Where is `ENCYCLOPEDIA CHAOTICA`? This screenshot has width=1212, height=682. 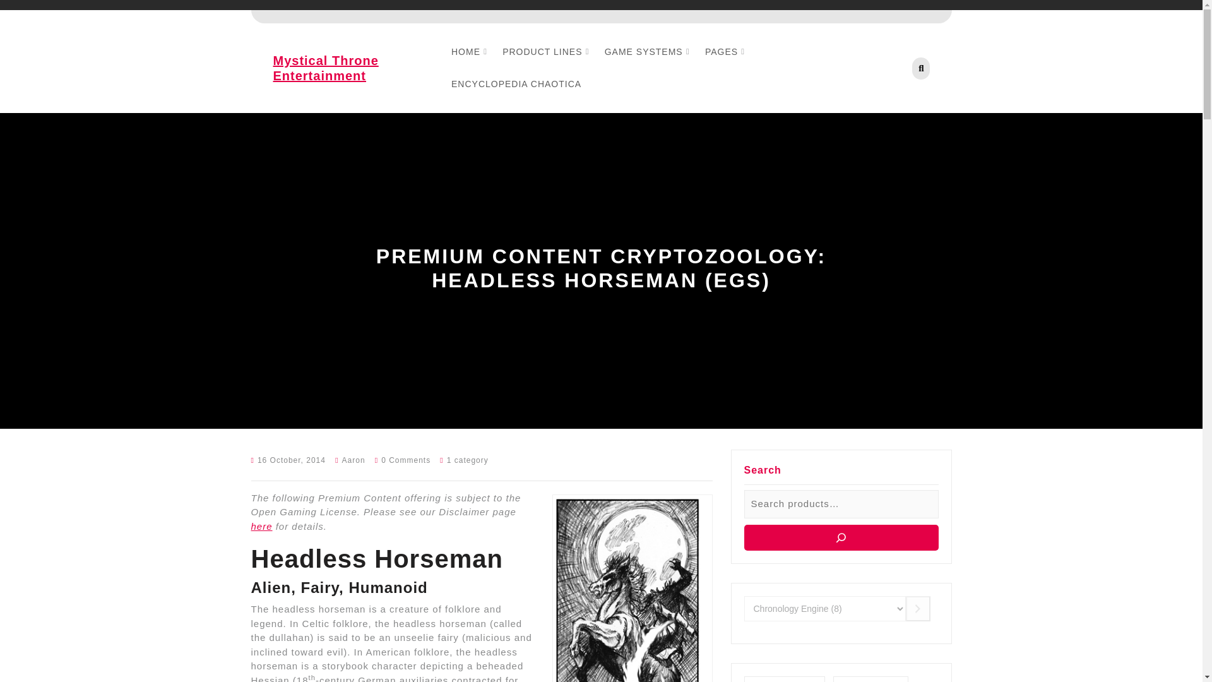 ENCYCLOPEDIA CHAOTICA is located at coordinates (516, 84).